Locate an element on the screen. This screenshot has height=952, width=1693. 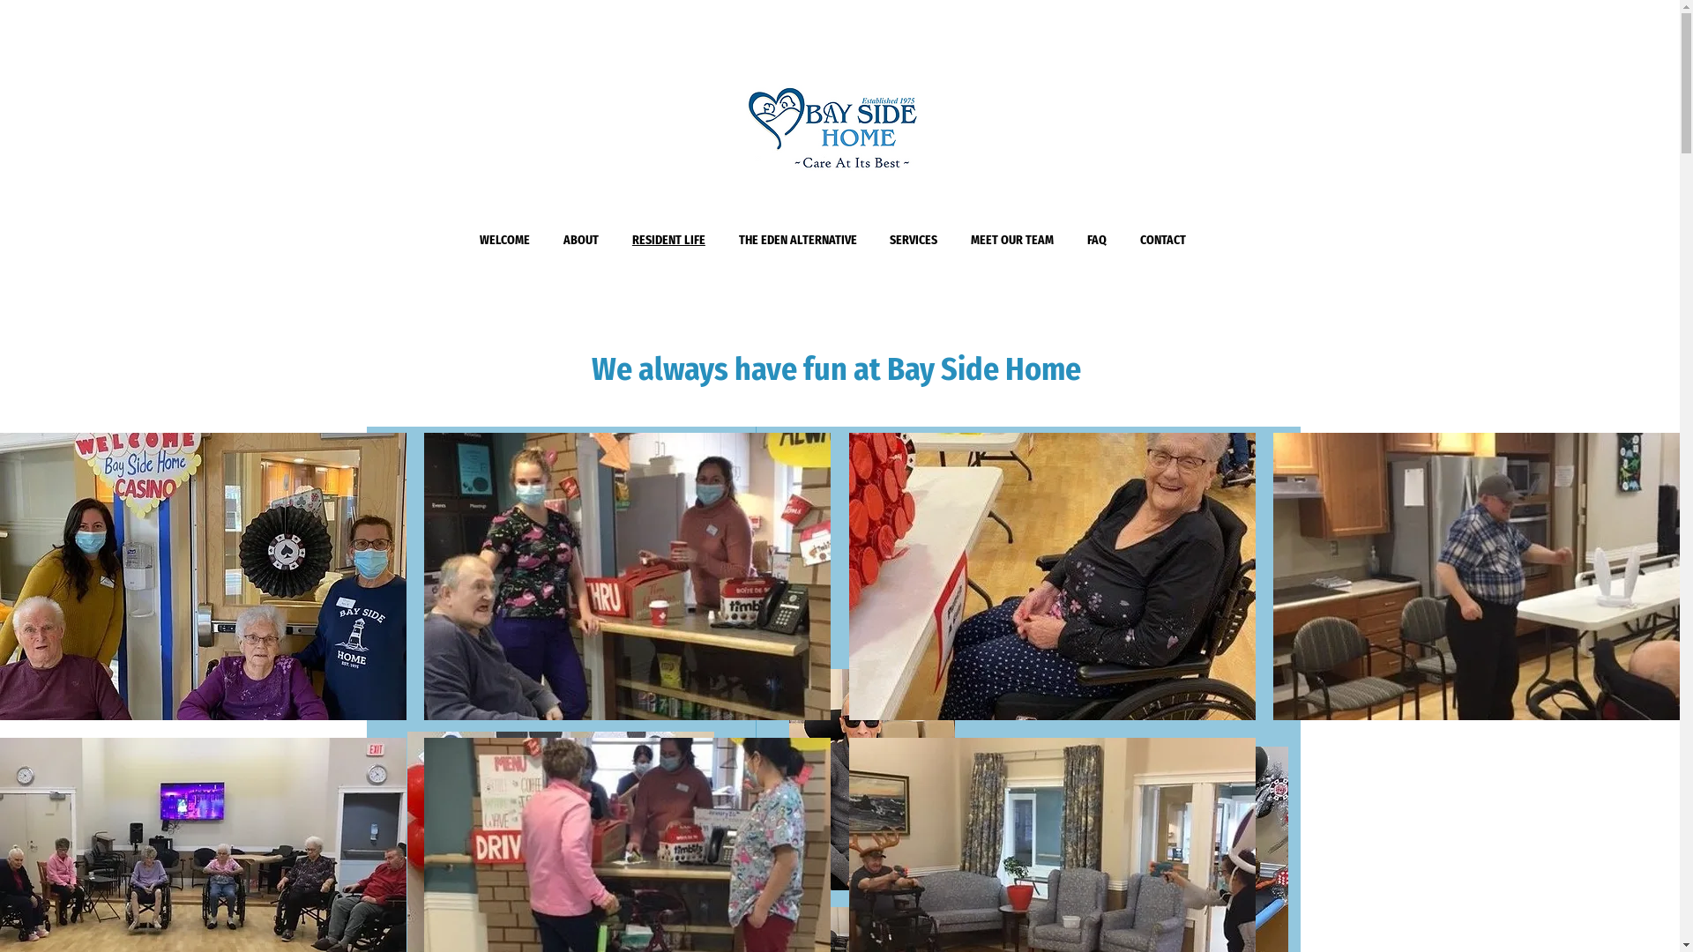
FAQ is located at coordinates (1097, 240).